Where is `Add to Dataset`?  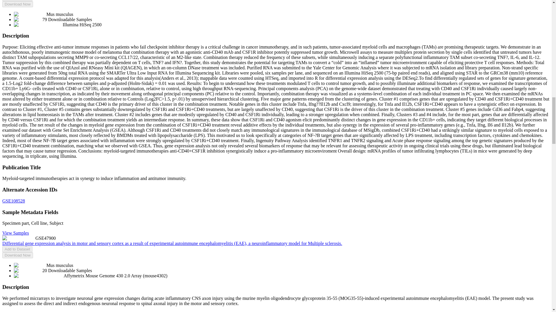
Add to Dataset is located at coordinates (17, 1).